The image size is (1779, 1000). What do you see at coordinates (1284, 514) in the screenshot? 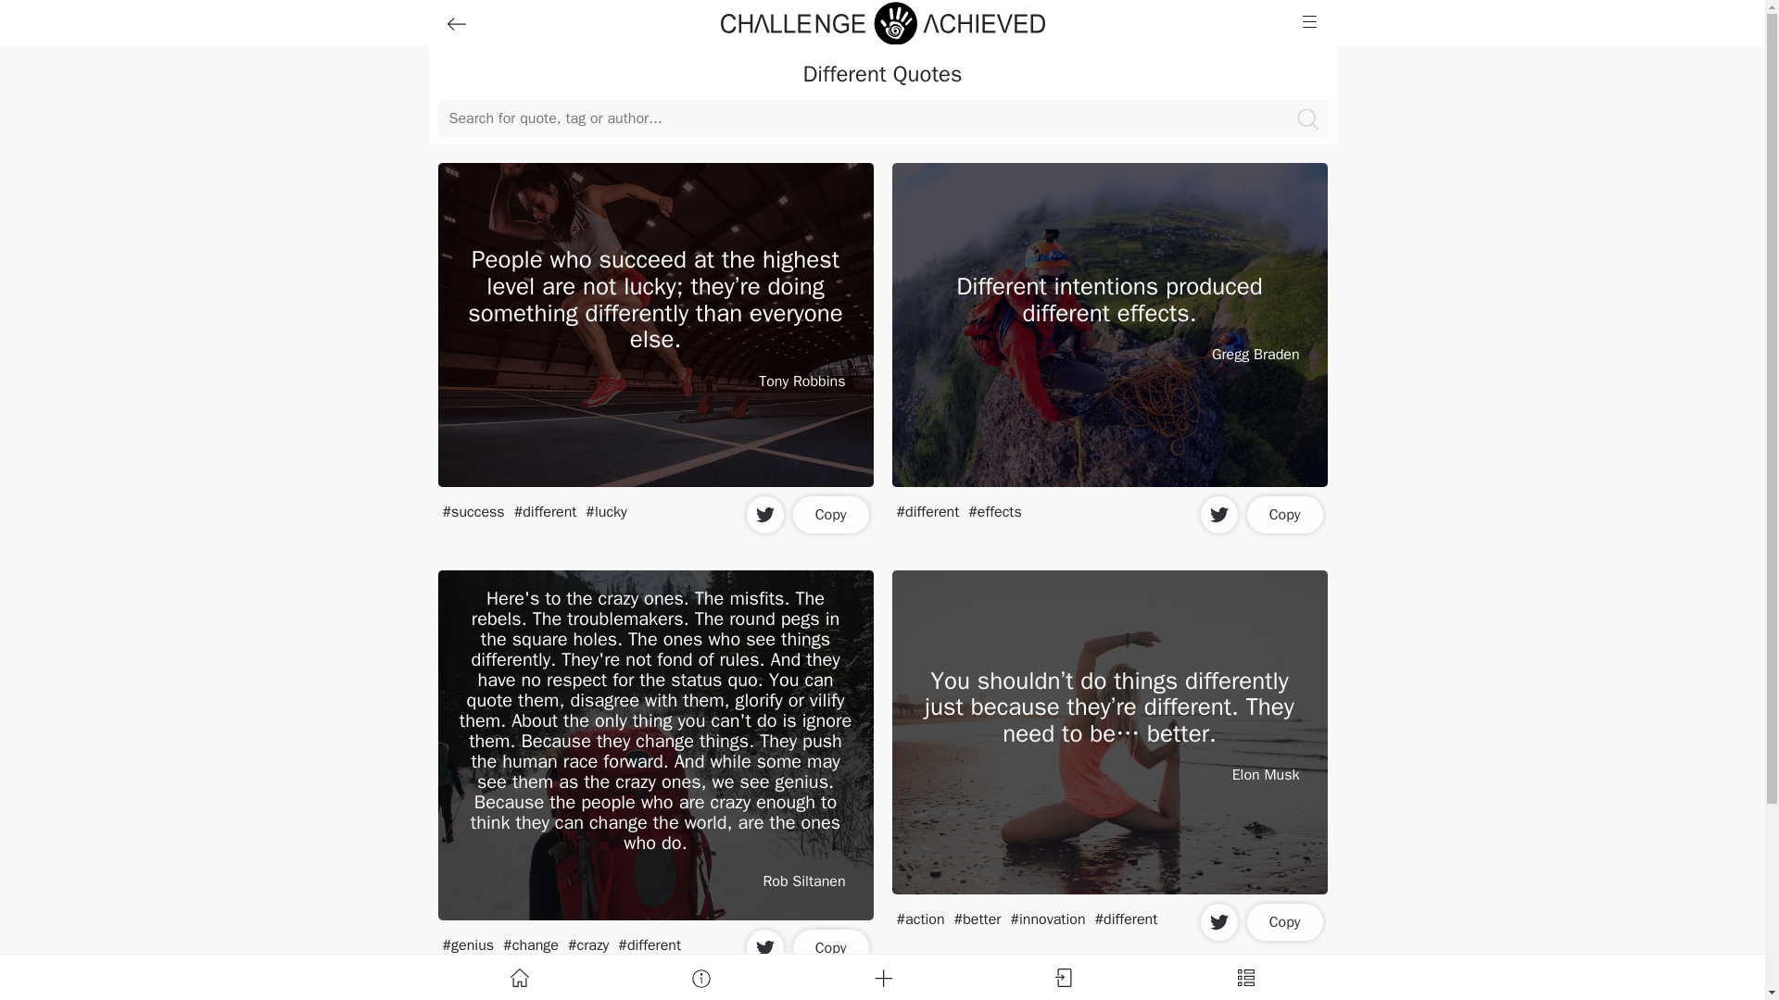
I see `Copy` at bounding box center [1284, 514].